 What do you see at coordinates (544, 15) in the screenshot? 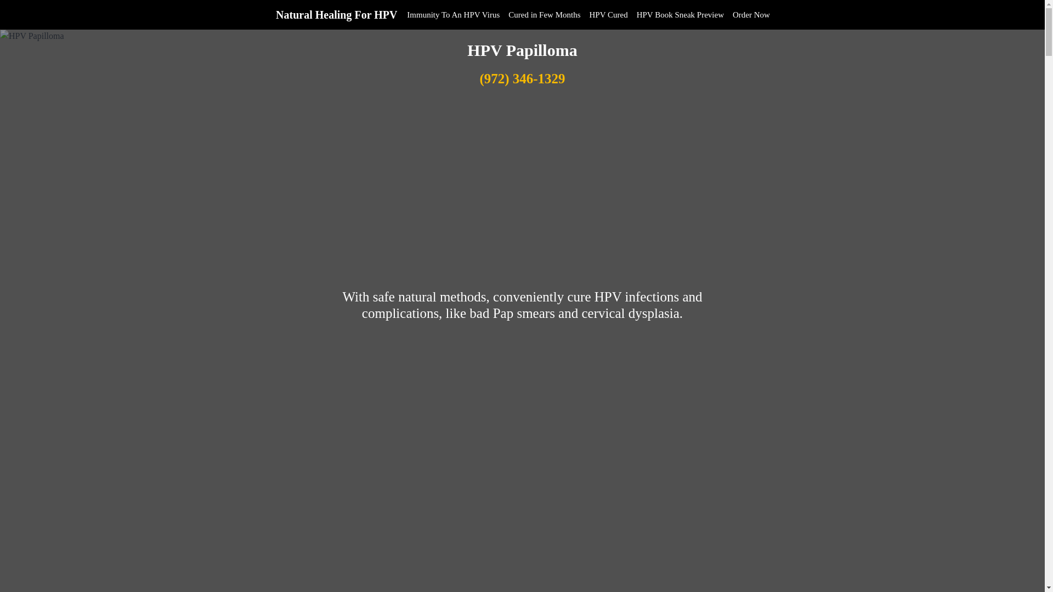
I see `Cured in Few Months` at bounding box center [544, 15].